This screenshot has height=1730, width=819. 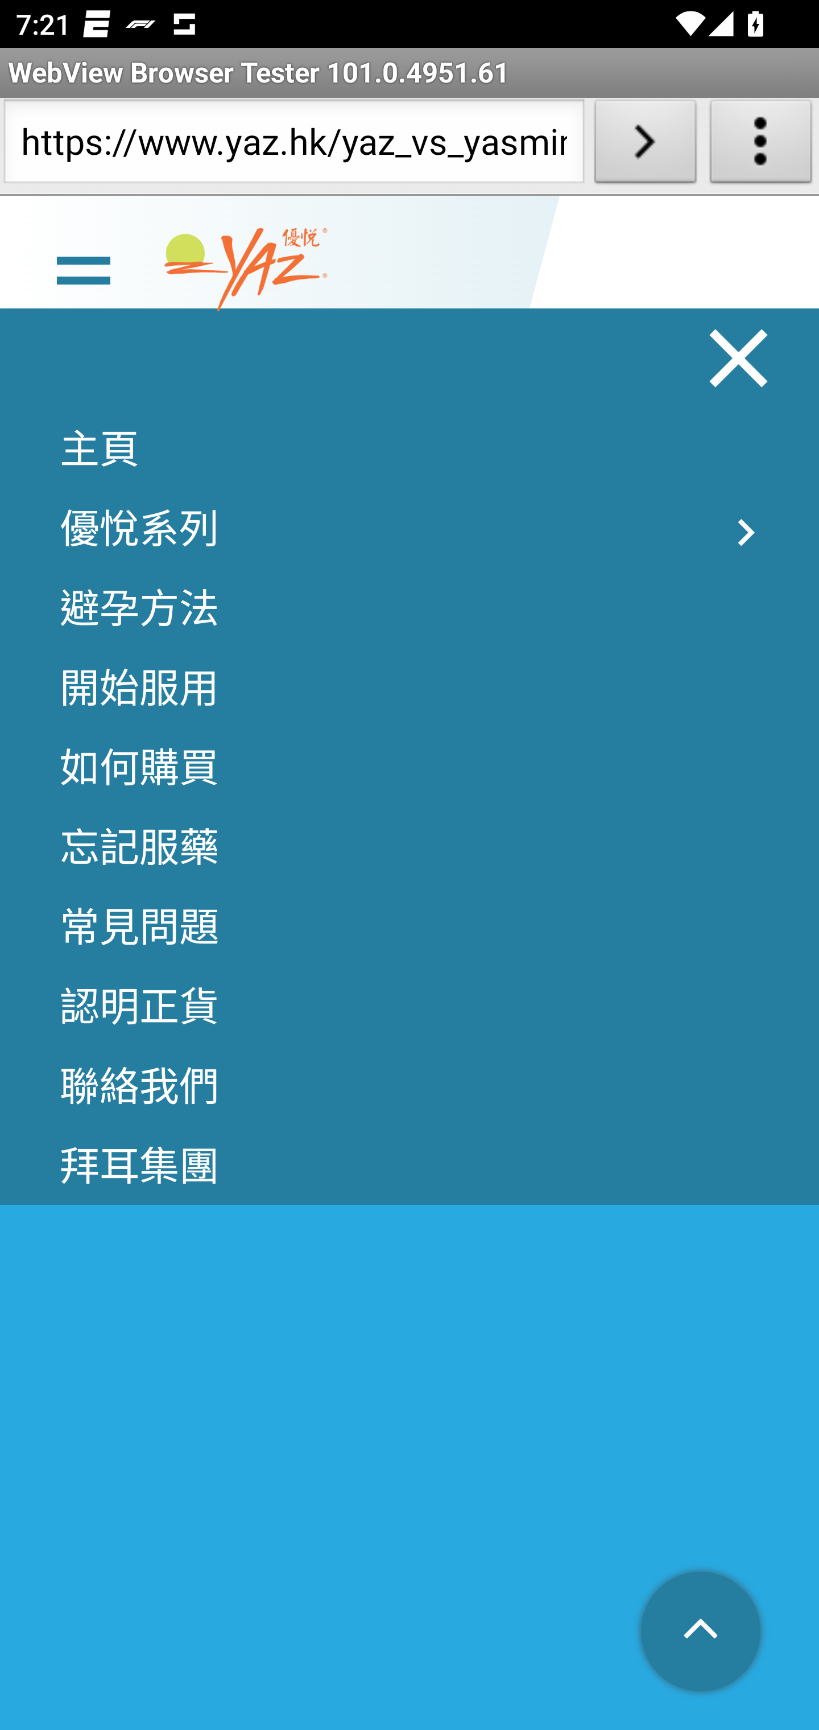 What do you see at coordinates (409, 1087) in the screenshot?
I see `聯絡我們` at bounding box center [409, 1087].